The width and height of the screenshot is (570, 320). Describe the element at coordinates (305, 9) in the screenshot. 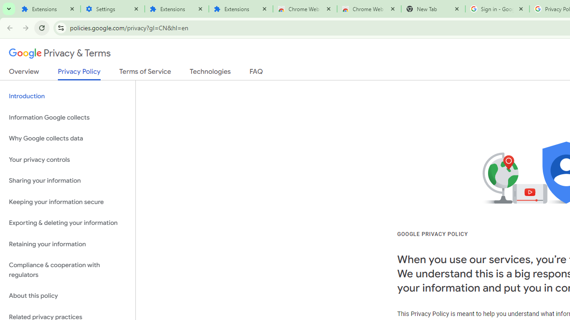

I see `Chrome Web Store` at that location.